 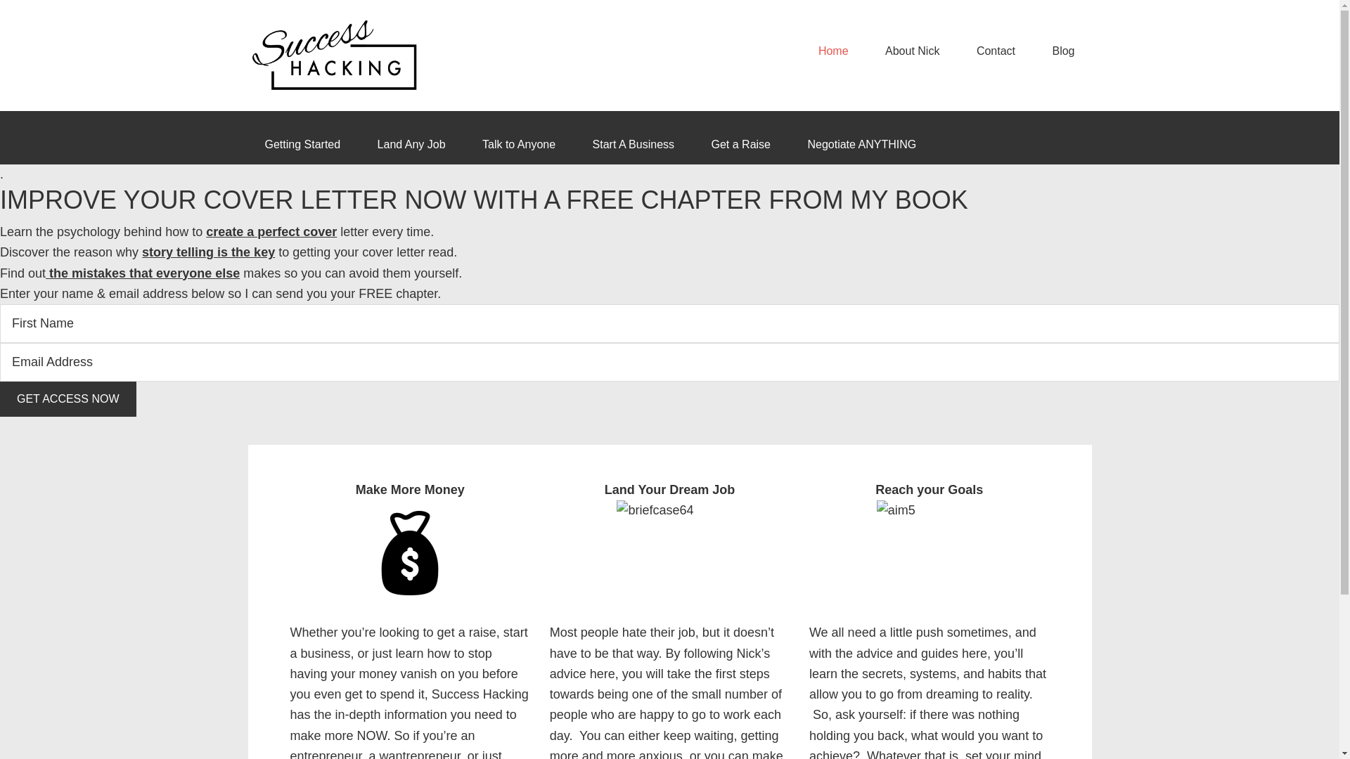 I want to click on Blog, so click(x=1063, y=51).